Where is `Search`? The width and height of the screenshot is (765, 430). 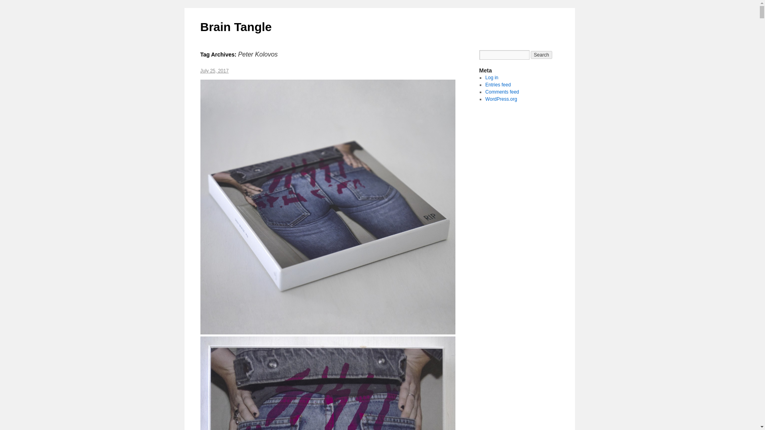
Search is located at coordinates (541, 55).